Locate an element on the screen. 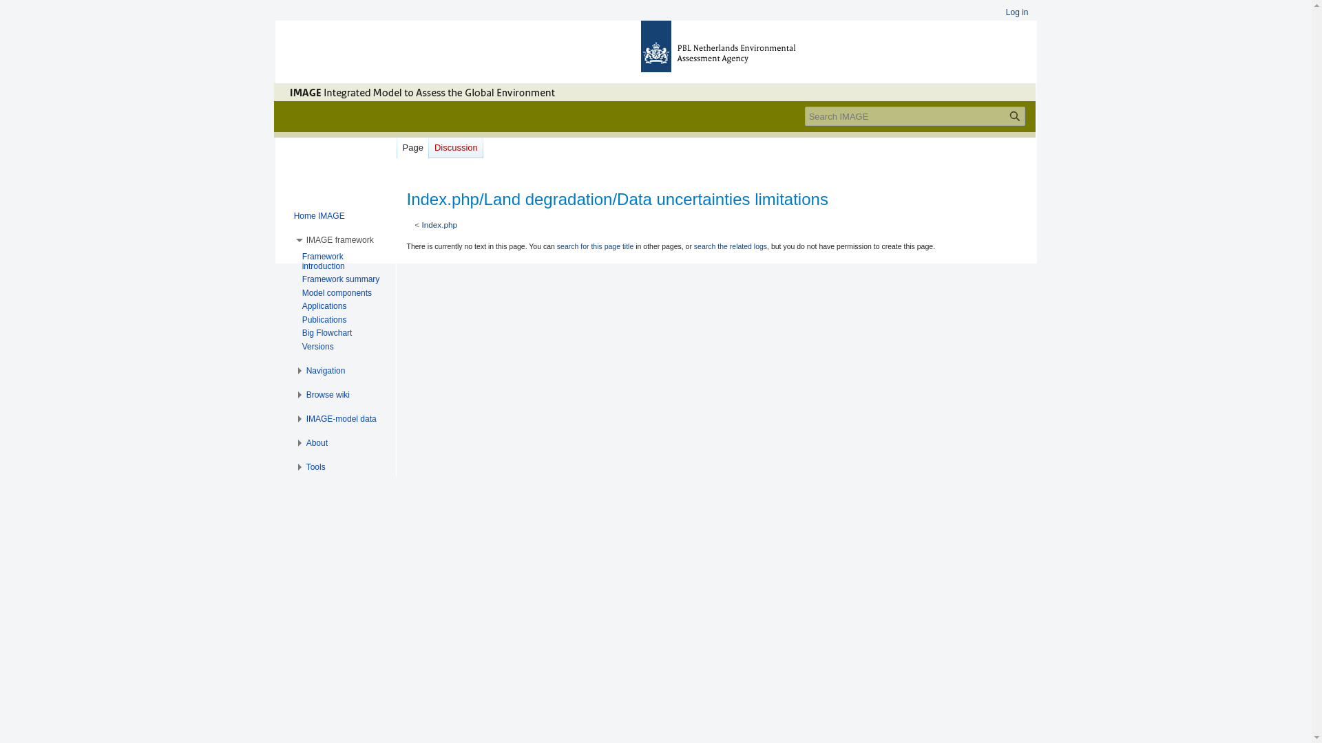  About is located at coordinates (317, 443).